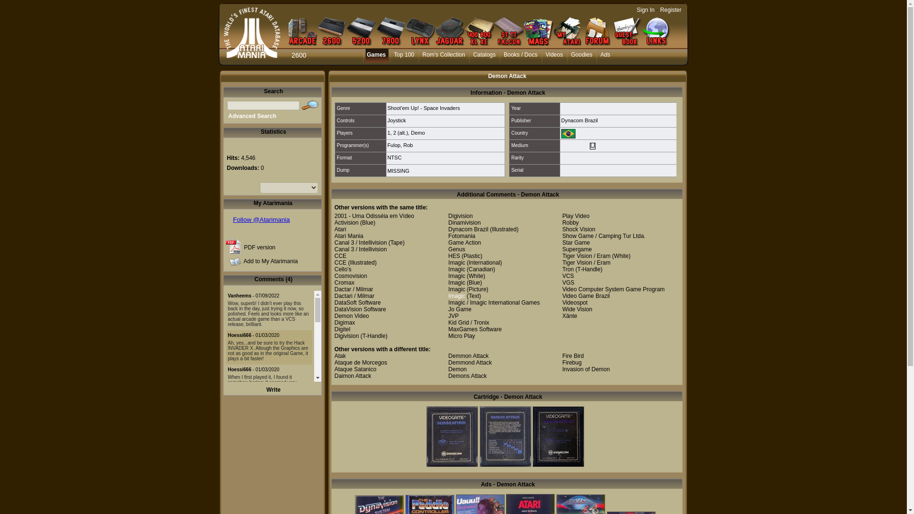 The height and width of the screenshot is (514, 914). Describe the element at coordinates (582, 55) in the screenshot. I see `Goodies` at that location.